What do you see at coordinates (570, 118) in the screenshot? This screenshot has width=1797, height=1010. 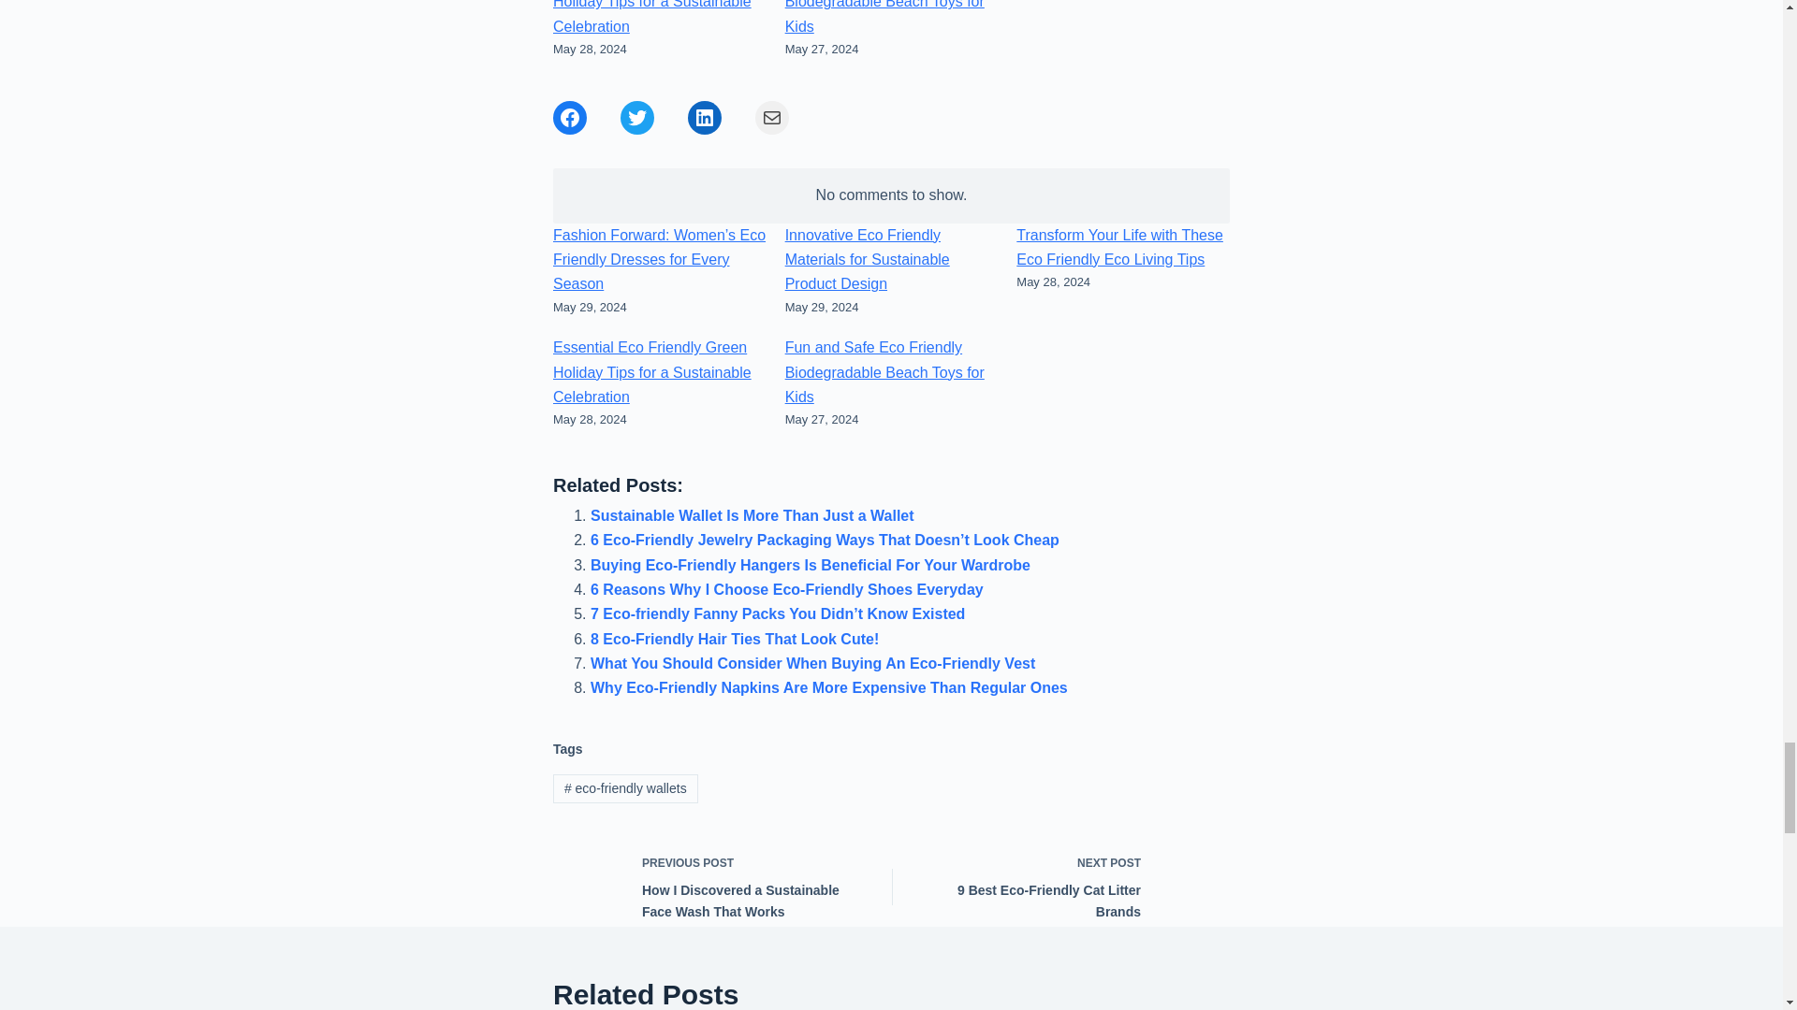 I see `Facebook` at bounding box center [570, 118].